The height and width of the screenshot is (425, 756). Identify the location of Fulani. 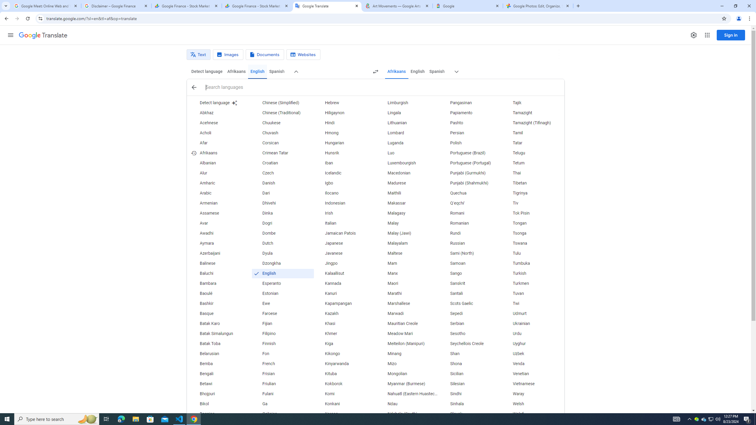
(283, 394).